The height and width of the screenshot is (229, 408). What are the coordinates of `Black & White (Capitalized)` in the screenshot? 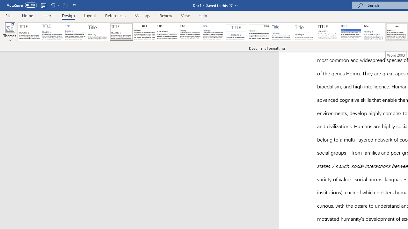 It's located at (121, 32).